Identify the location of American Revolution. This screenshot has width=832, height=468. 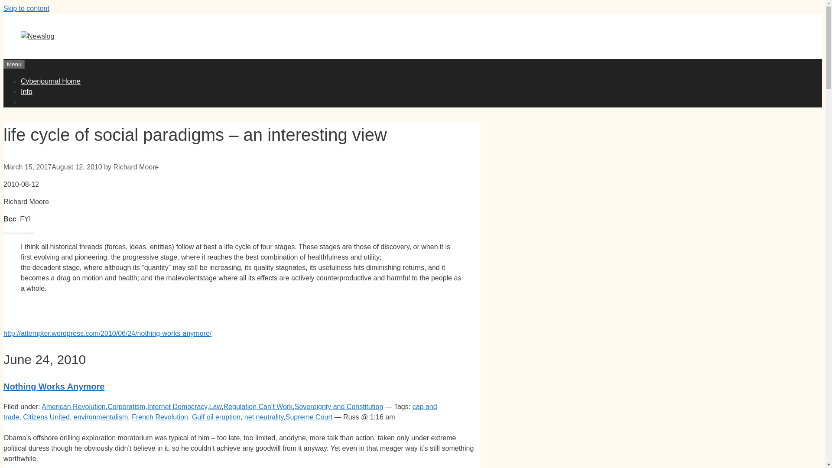
(74, 406).